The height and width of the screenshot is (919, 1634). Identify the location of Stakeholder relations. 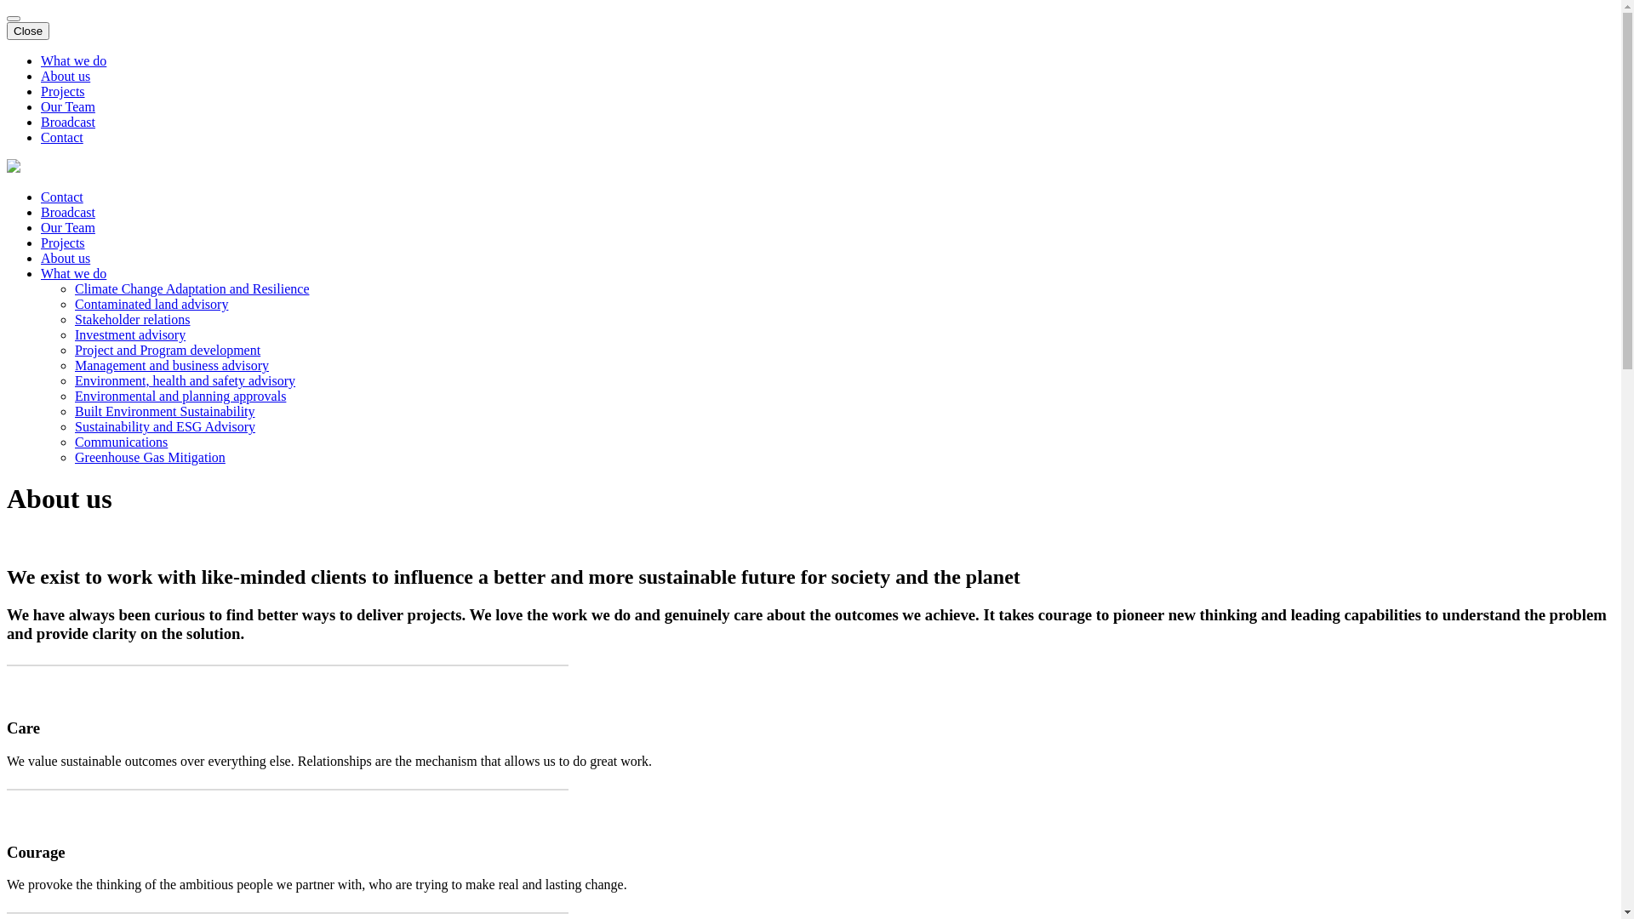
(133, 320).